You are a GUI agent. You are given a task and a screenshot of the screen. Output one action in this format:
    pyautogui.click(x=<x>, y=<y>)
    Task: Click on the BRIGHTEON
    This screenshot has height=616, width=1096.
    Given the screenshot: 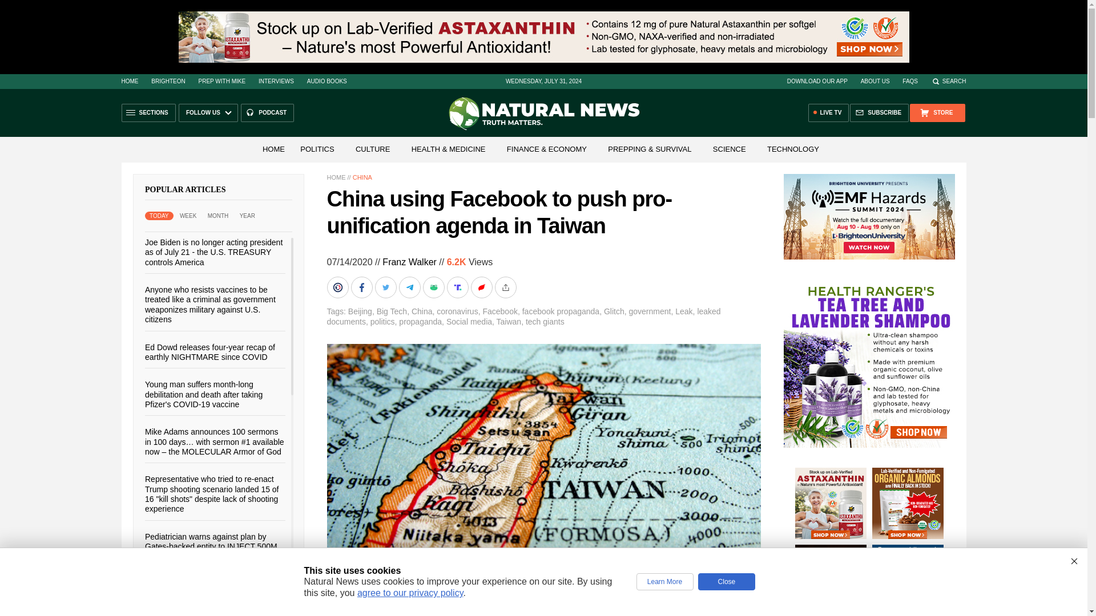 What is the action you would take?
    pyautogui.click(x=168, y=81)
    